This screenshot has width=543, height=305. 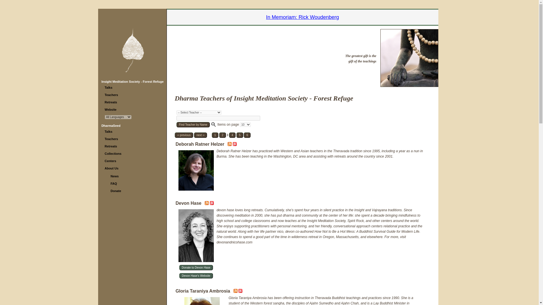 I want to click on In Memoriam: Rick Woudenberg, so click(x=302, y=17).